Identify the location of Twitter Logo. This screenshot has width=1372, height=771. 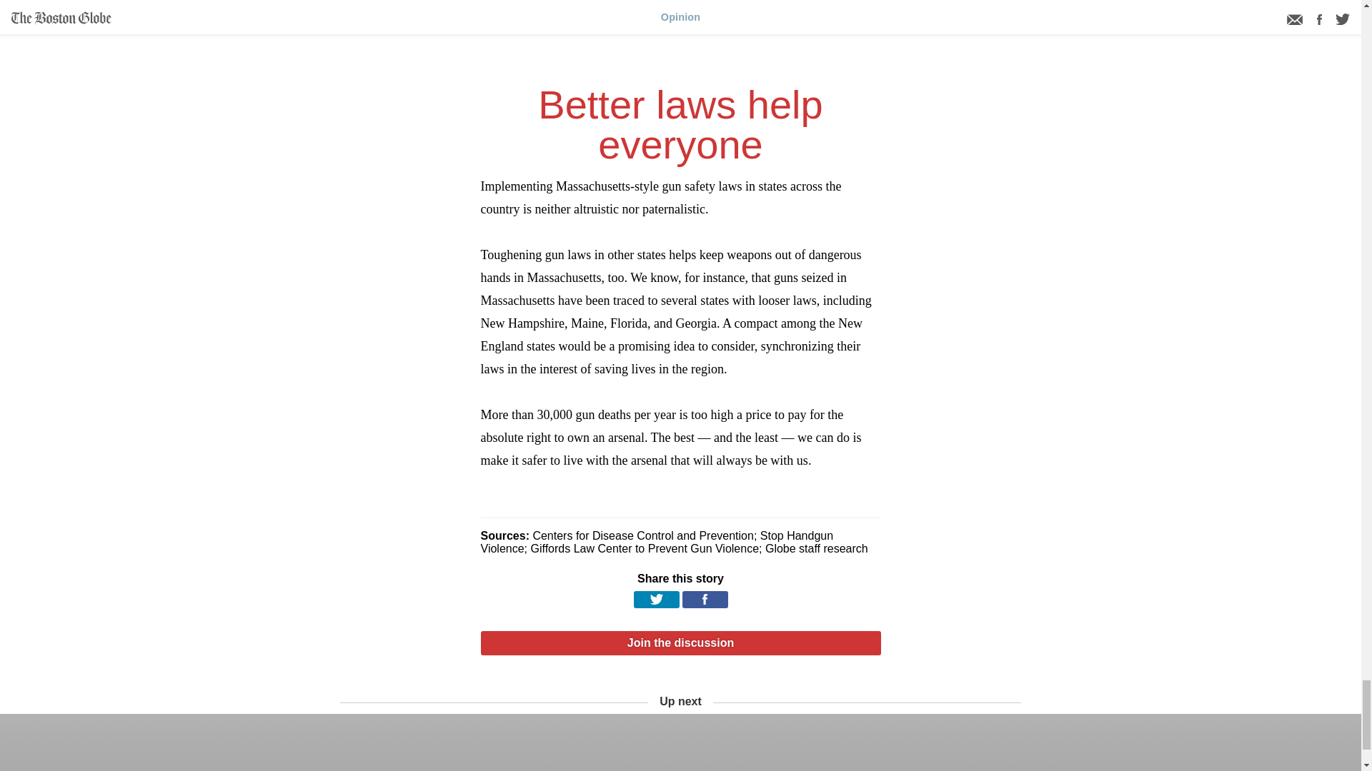
(656, 600).